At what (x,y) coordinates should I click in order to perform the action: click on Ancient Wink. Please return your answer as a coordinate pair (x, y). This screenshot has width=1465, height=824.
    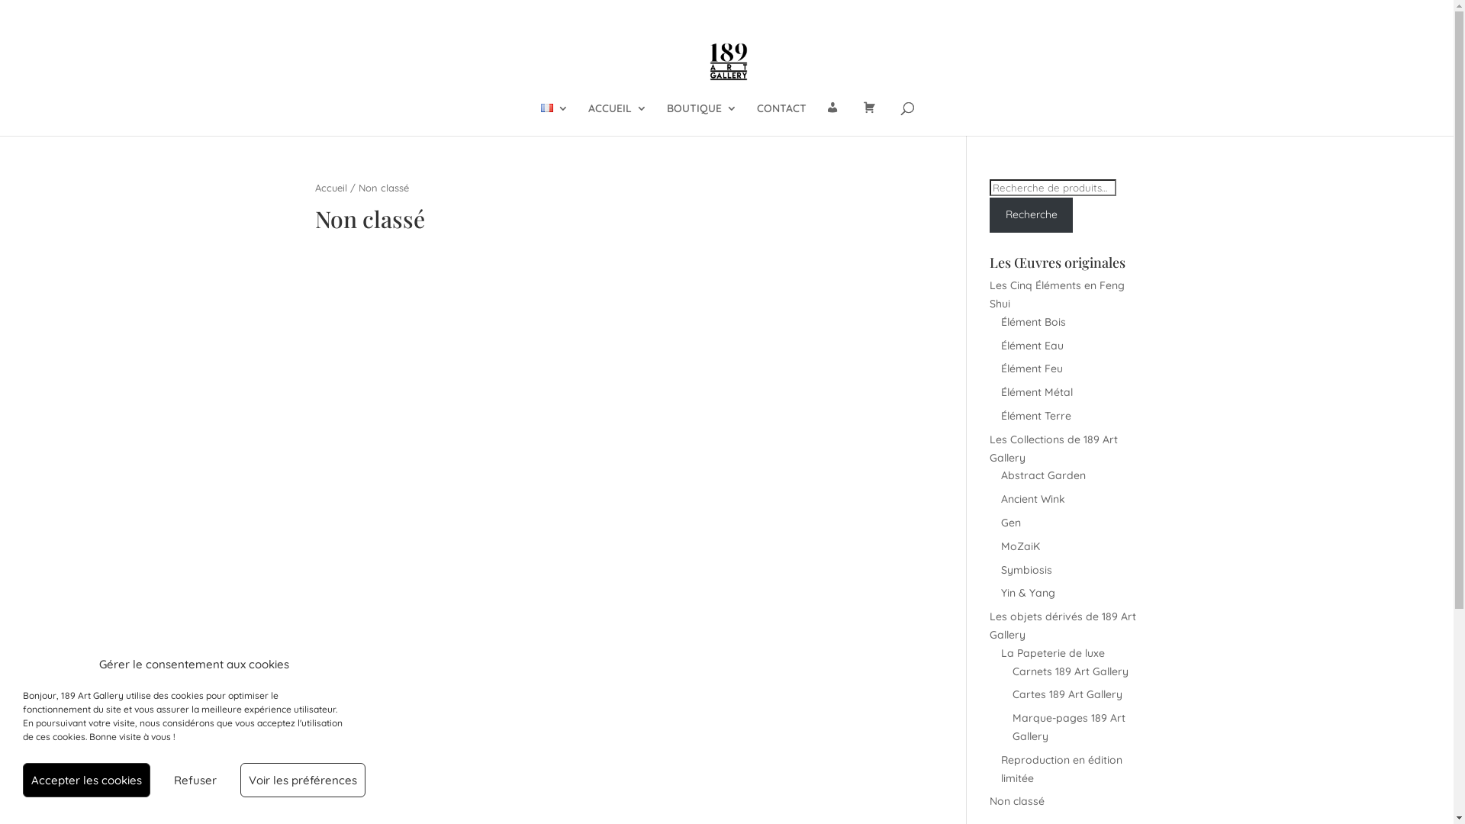
    Looking at the image, I should click on (1033, 499).